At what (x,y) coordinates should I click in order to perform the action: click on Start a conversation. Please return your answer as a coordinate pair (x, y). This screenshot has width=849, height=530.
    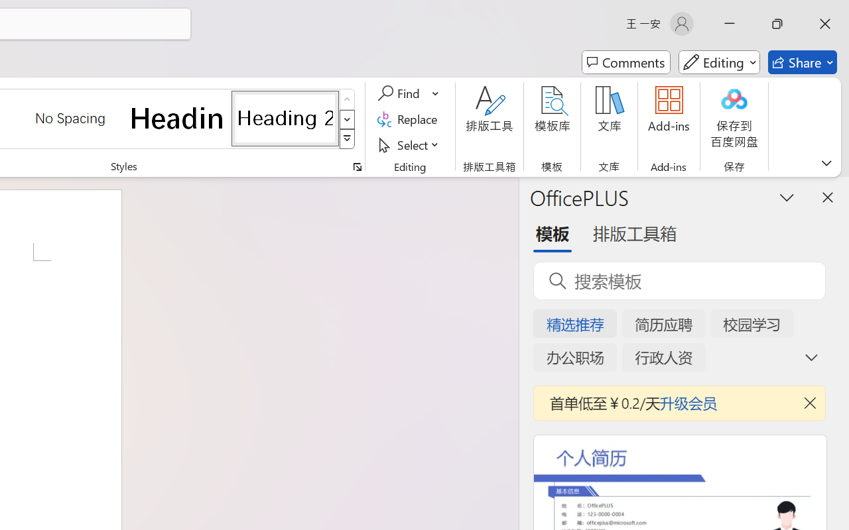
    Looking at the image, I should click on (720, 219).